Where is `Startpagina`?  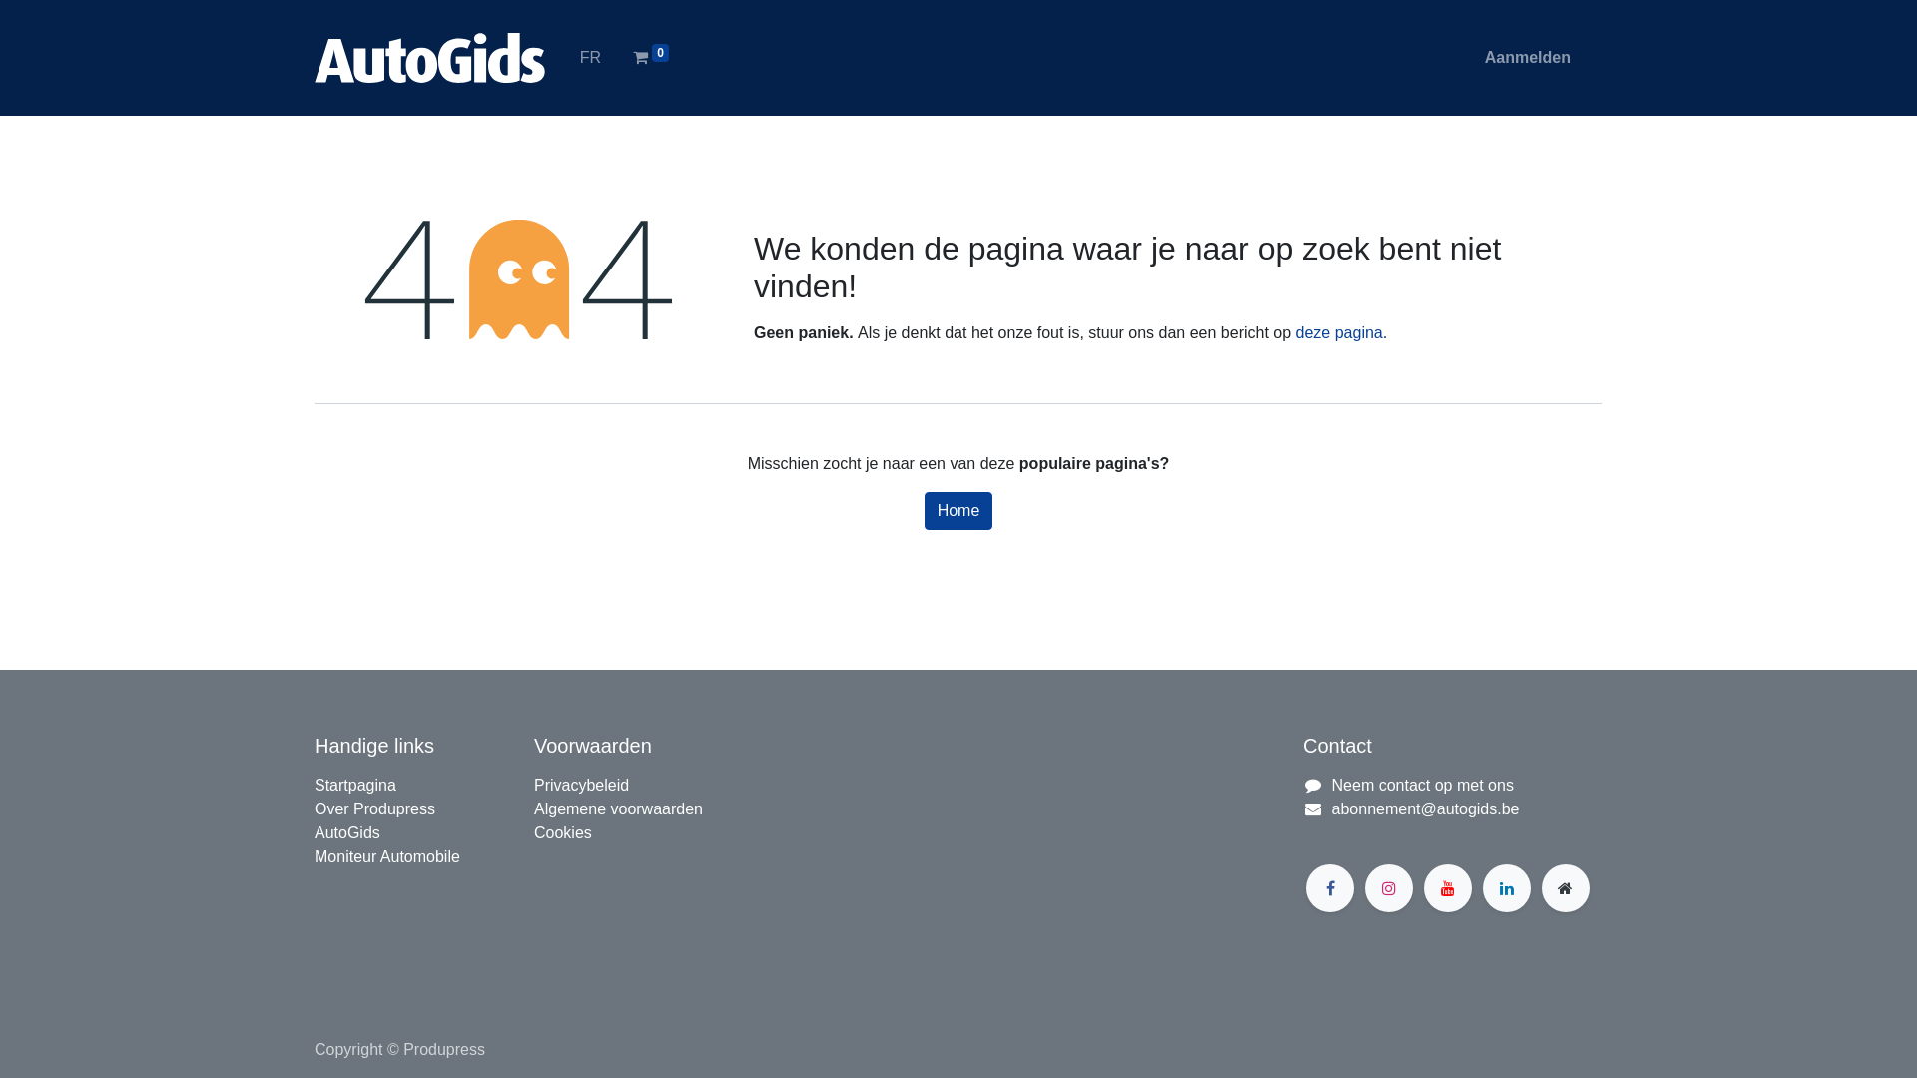
Startpagina is located at coordinates (355, 785).